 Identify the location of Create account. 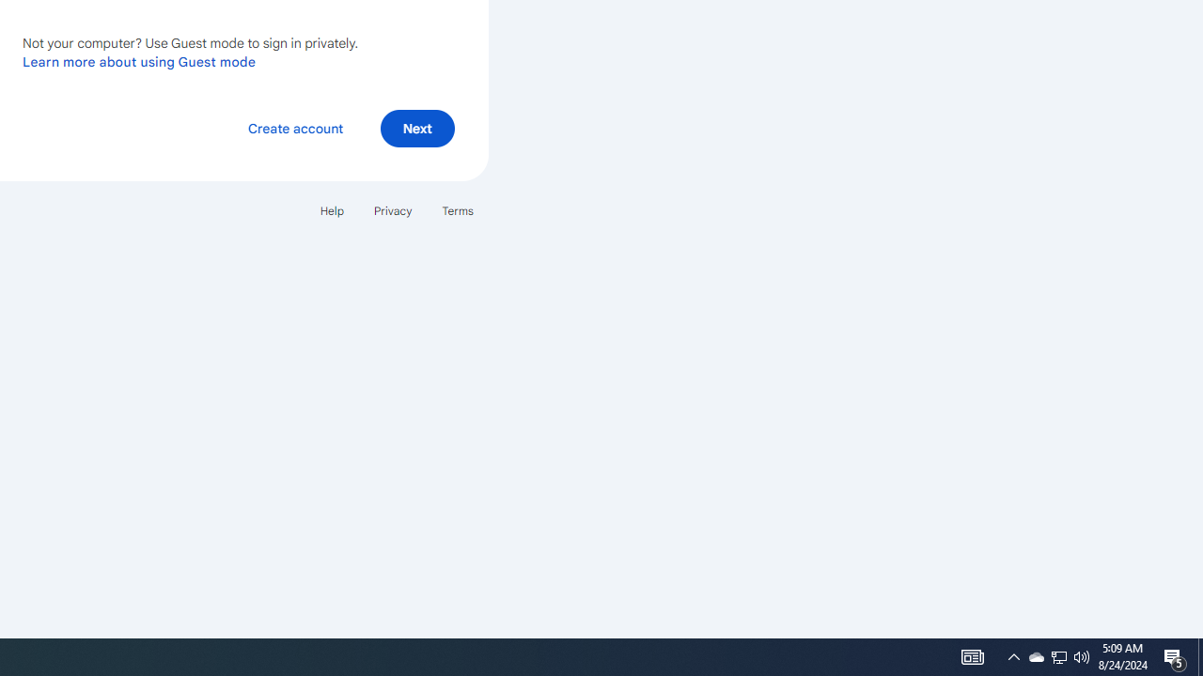
(295, 128).